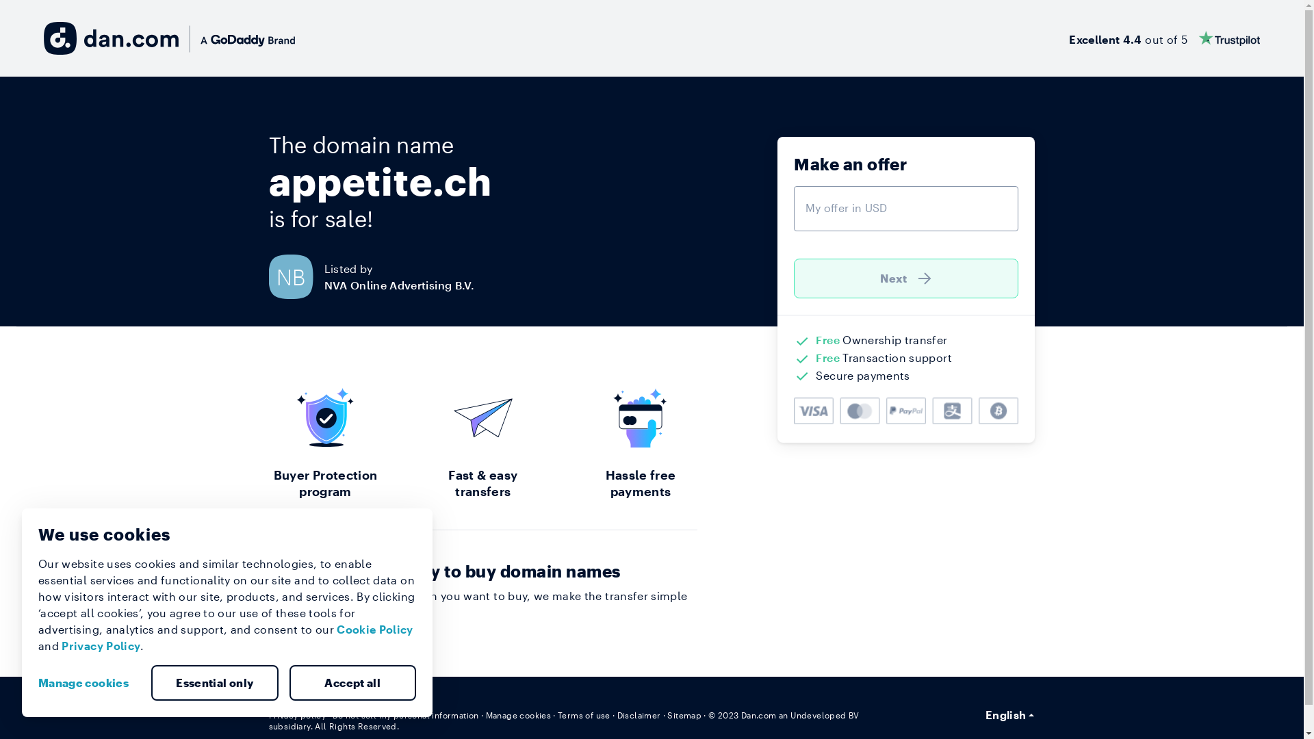 The image size is (1314, 739). Describe the element at coordinates (89, 683) in the screenshot. I see `Manage cookies` at that location.